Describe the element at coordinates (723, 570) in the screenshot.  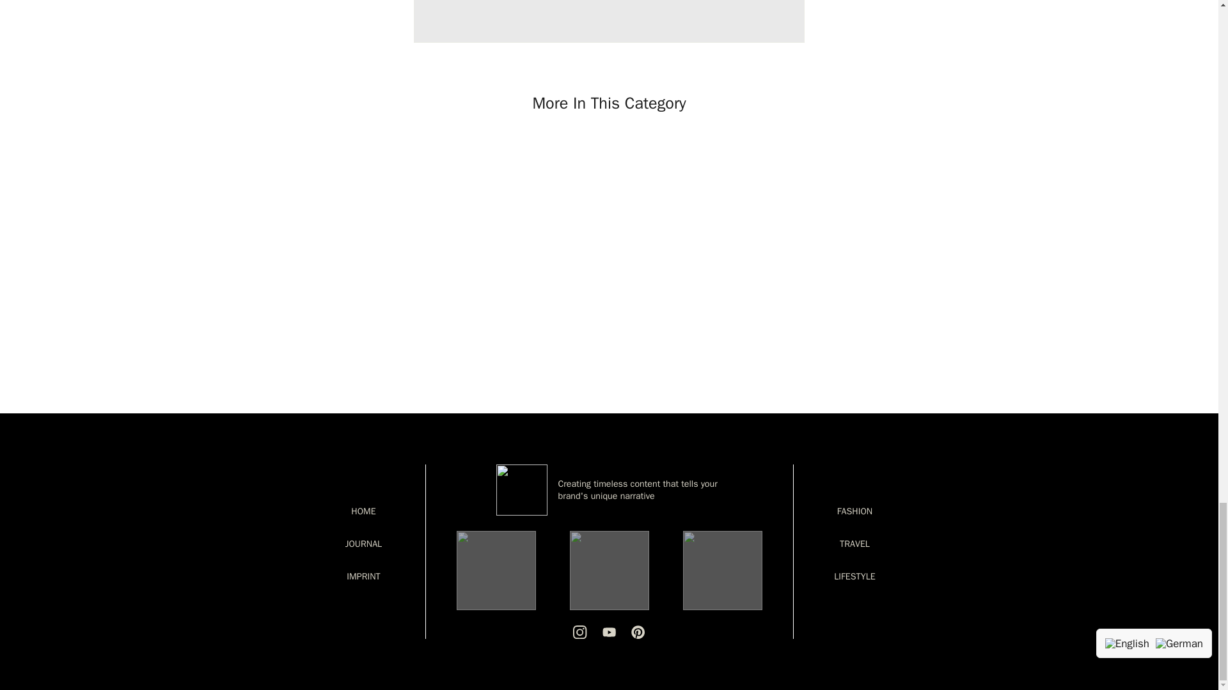
I see `feed-styleappetite-3` at that location.